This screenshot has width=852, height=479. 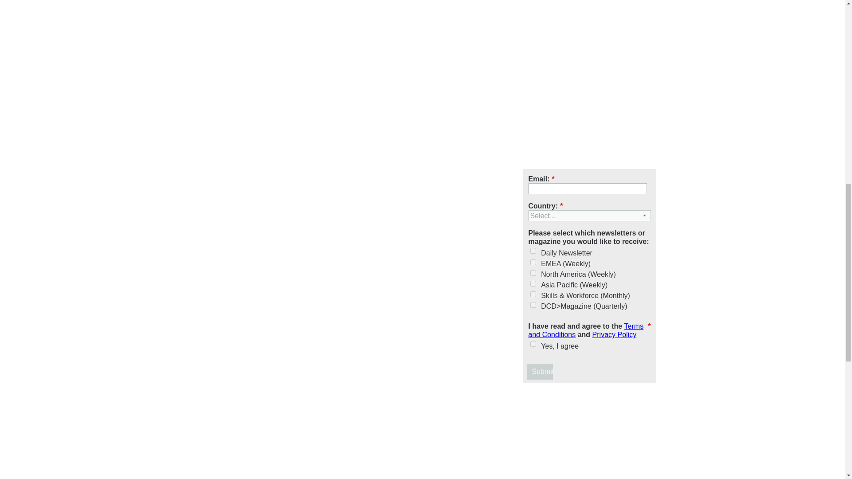 What do you see at coordinates (532, 294) in the screenshot?
I see `NLWOS` at bounding box center [532, 294].